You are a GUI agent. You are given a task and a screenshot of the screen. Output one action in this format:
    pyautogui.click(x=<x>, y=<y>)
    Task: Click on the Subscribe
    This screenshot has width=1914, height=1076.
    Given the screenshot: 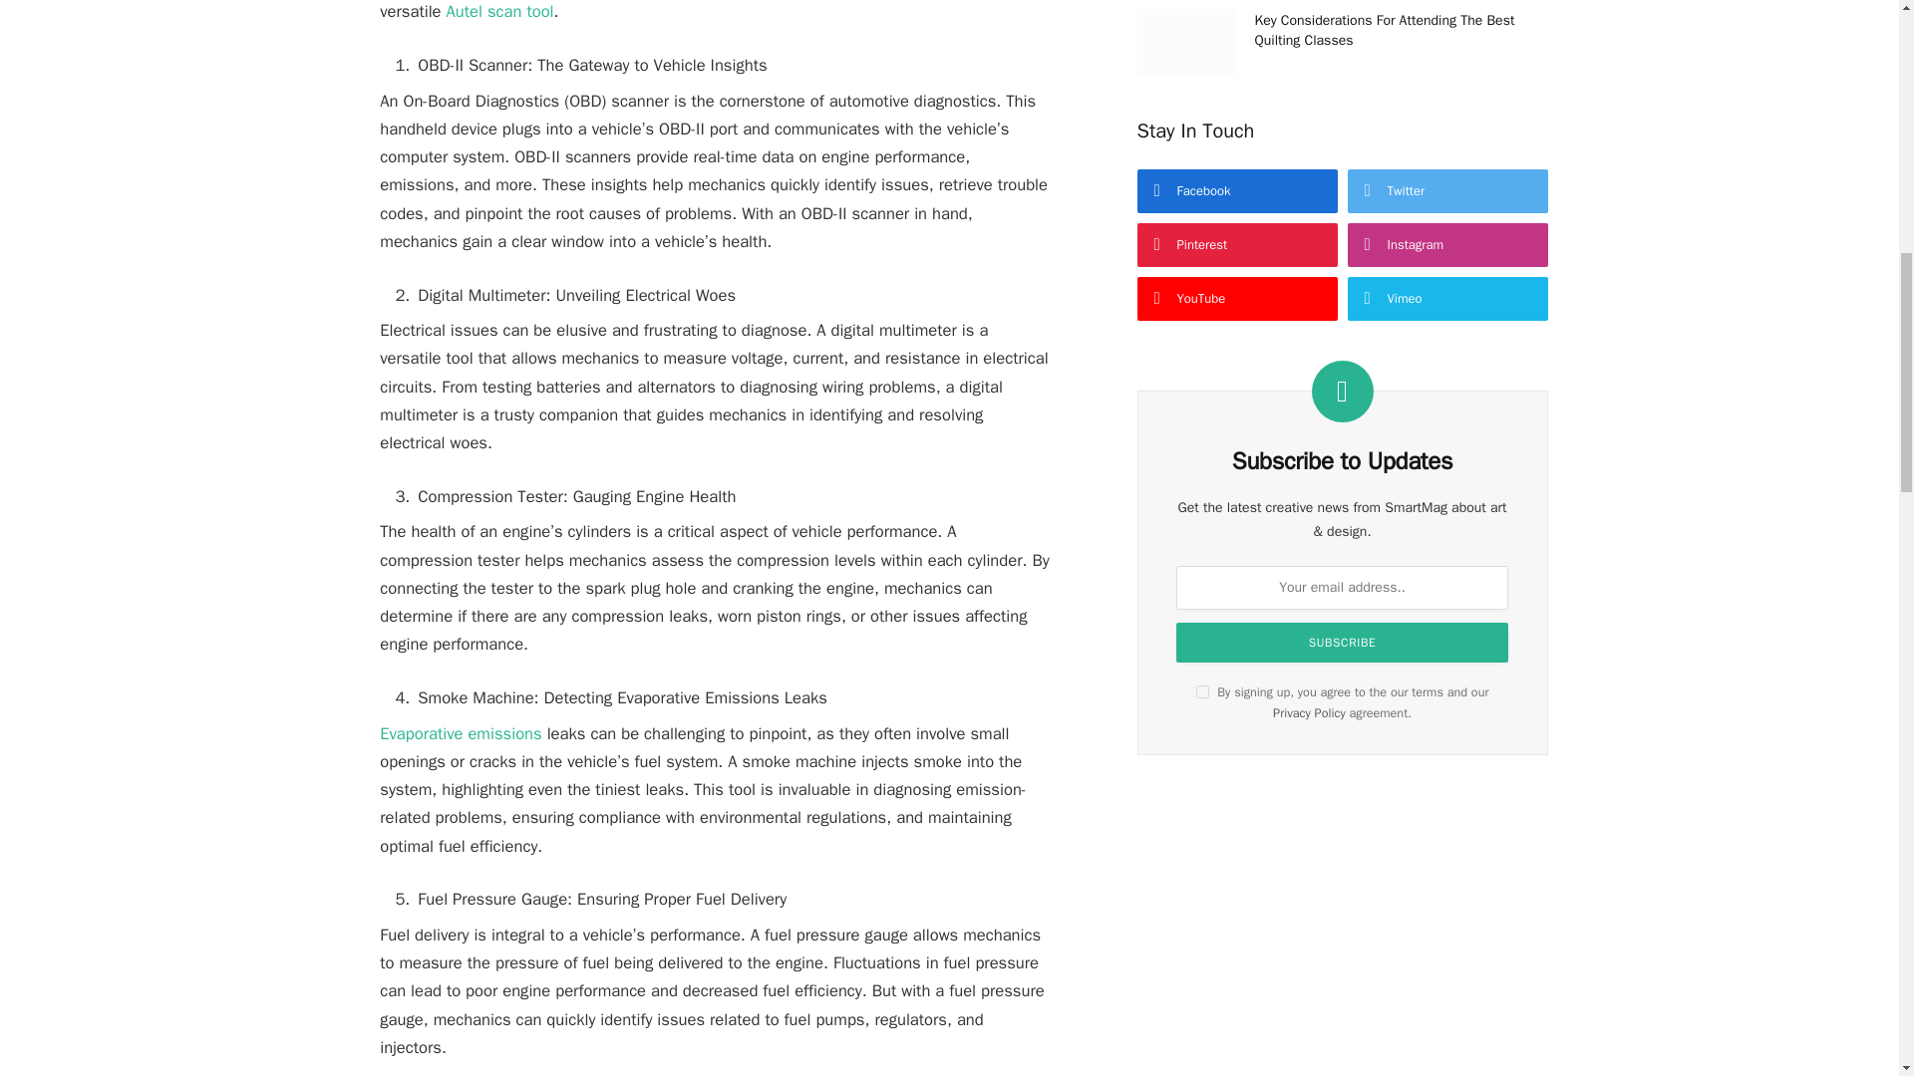 What is the action you would take?
    pyautogui.click(x=1342, y=643)
    